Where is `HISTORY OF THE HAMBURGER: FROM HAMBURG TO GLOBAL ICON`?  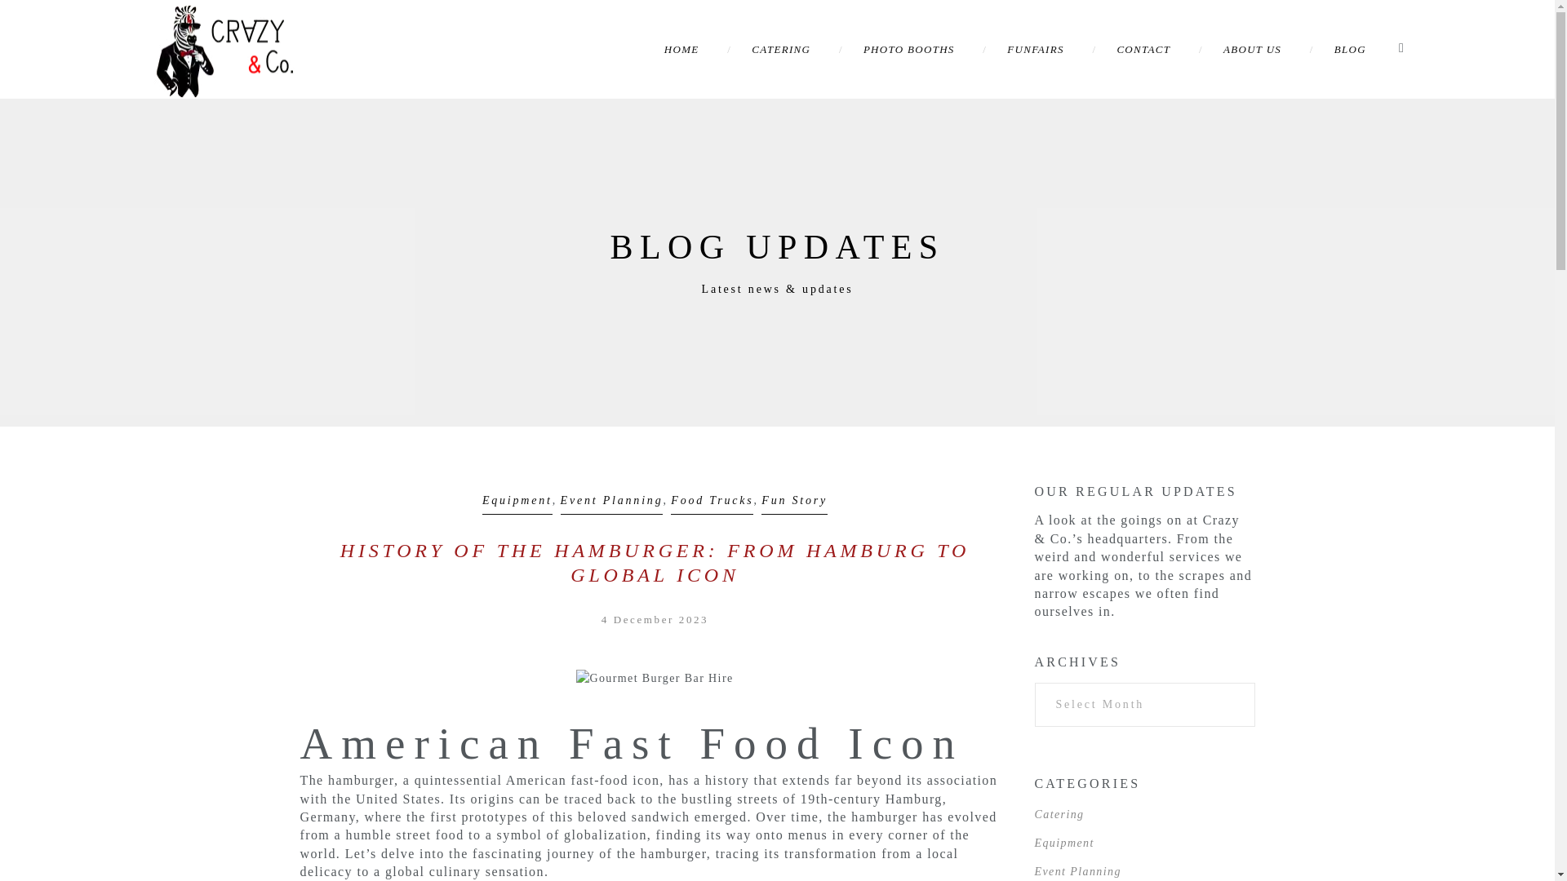
HISTORY OF THE HAMBURGER: FROM HAMBURG TO GLOBAL ICON is located at coordinates (655, 563).